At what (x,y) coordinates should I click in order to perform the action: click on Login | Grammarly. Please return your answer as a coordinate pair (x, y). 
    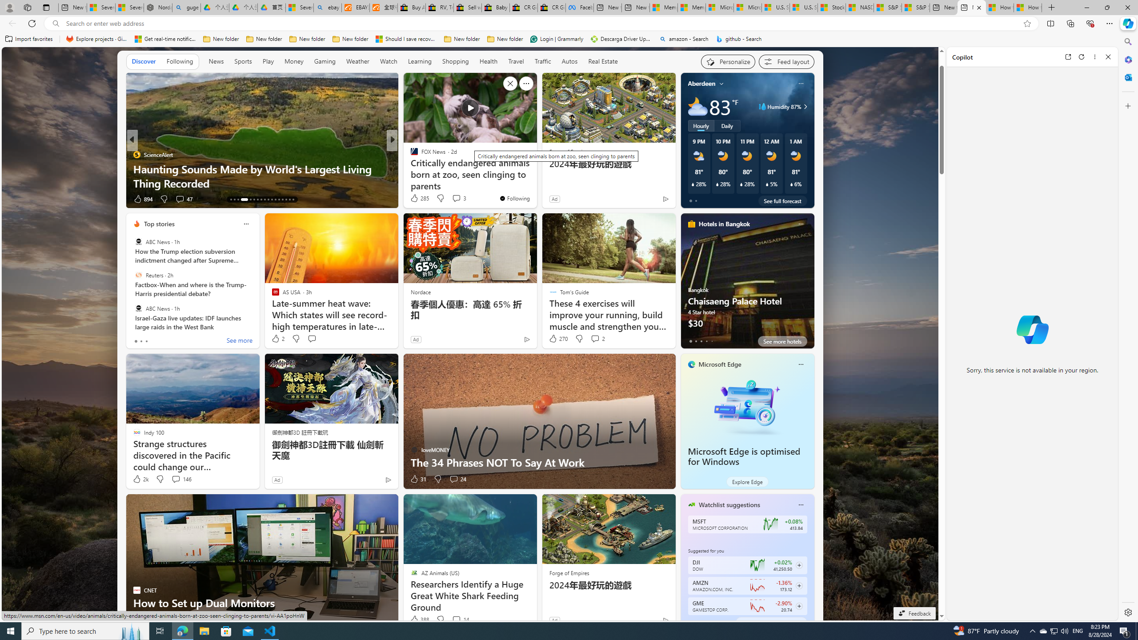
    Looking at the image, I should click on (557, 39).